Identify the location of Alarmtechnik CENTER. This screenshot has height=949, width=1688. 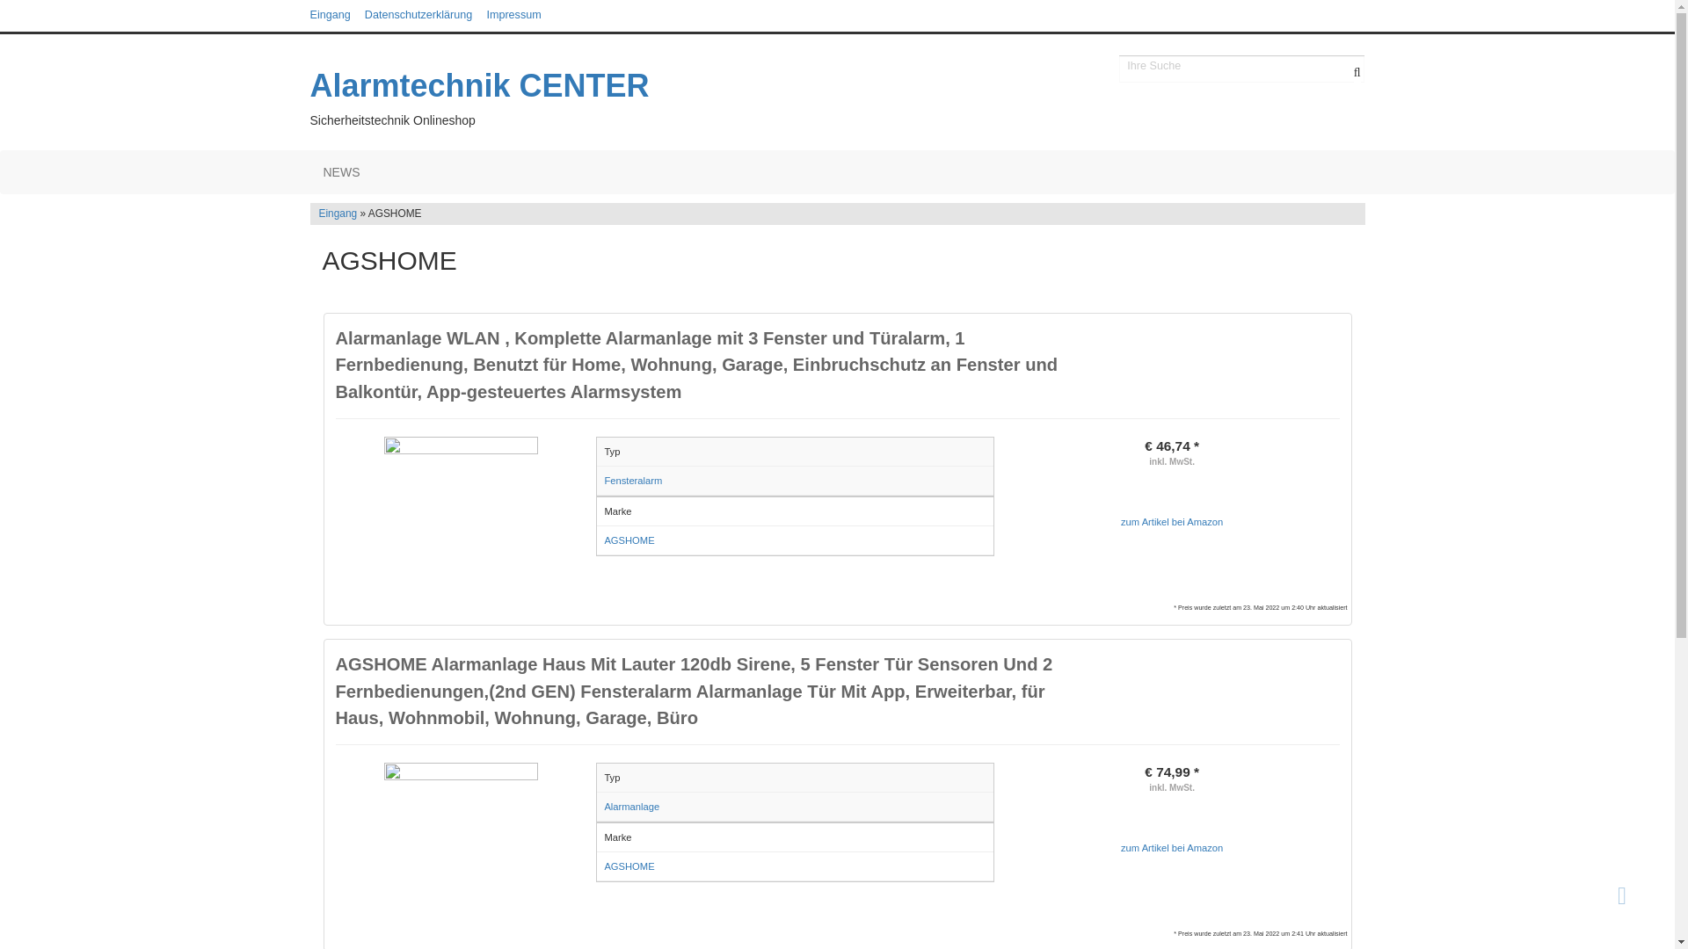
(529, 86).